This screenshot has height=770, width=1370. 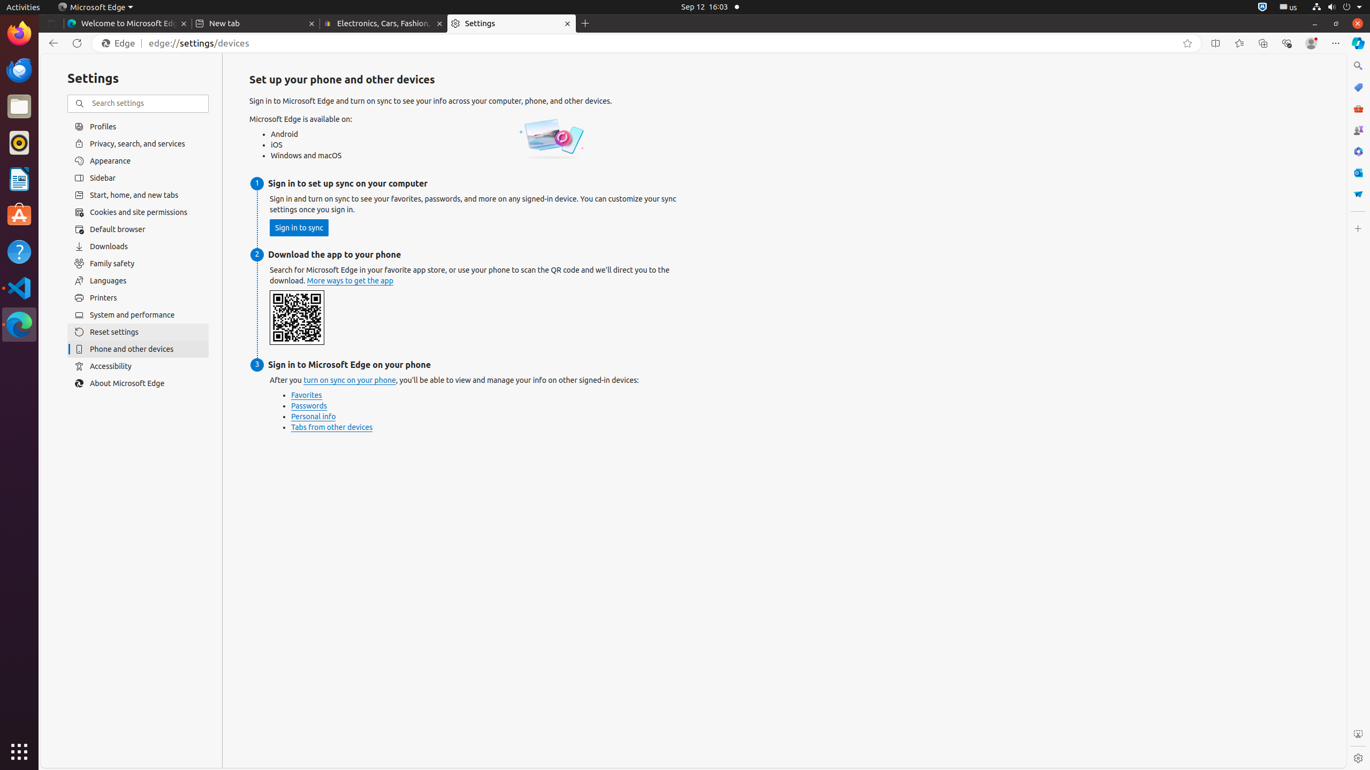 I want to click on Thunderbird Mail, so click(x=19, y=70).